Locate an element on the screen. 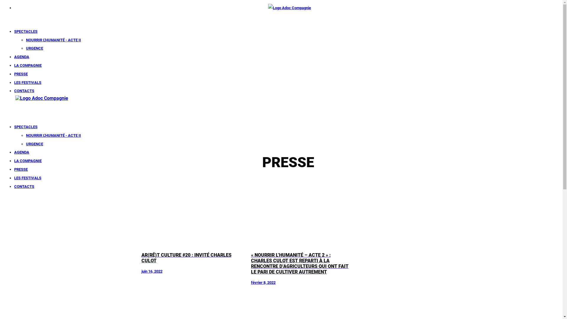 Image resolution: width=567 pixels, height=319 pixels. CONTACTS is located at coordinates (24, 186).